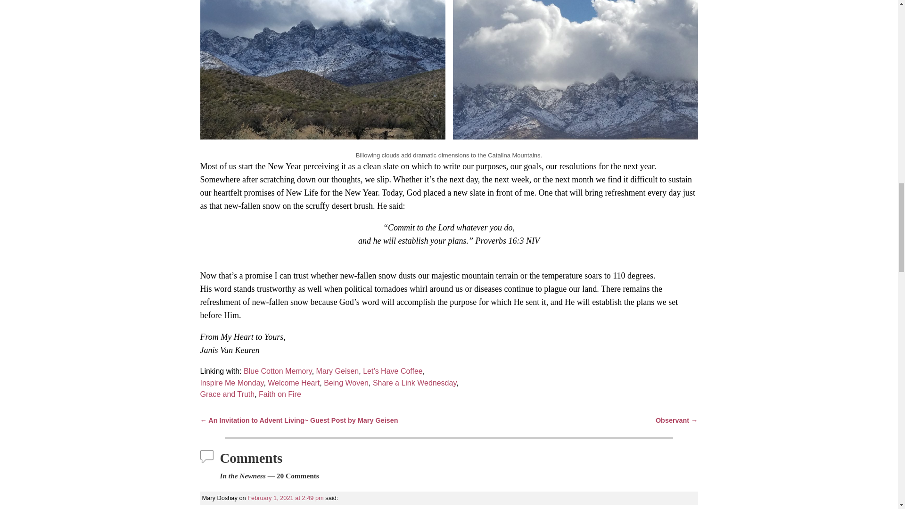  I want to click on Share a Link Wednesday, so click(414, 383).